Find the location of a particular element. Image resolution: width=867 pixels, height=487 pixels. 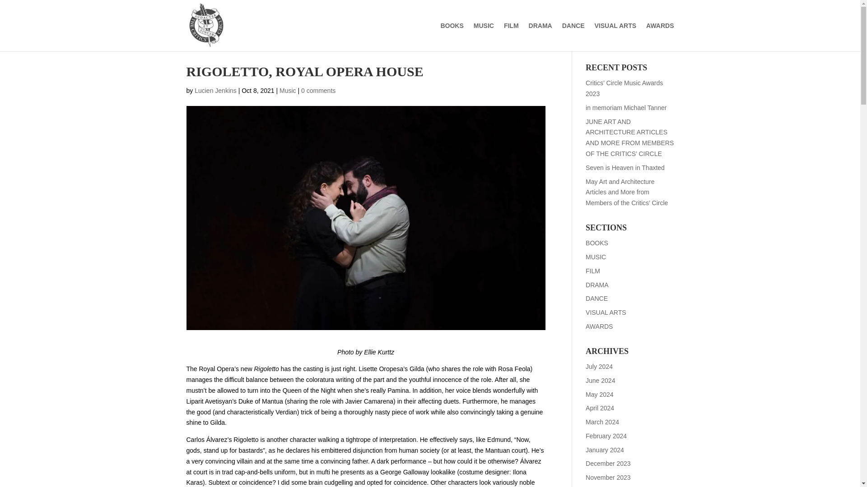

July 2024 is located at coordinates (599, 366).